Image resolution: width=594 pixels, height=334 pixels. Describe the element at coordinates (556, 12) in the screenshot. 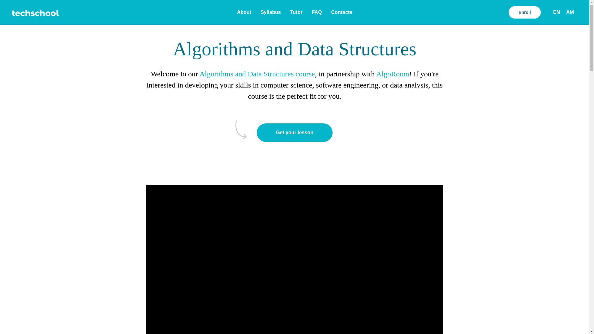

I see `EN` at that location.